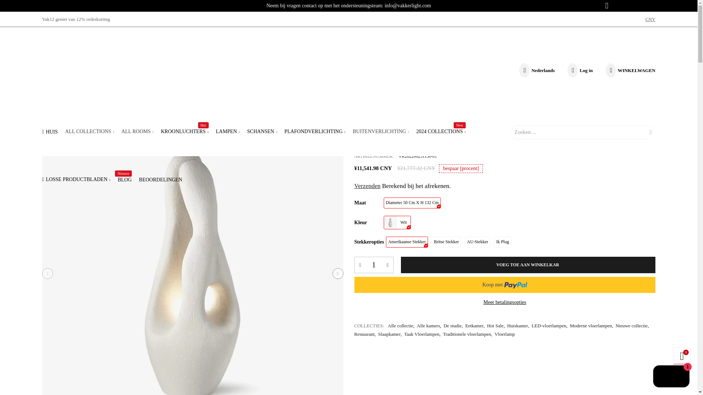 Image resolution: width=703 pixels, height=395 pixels. What do you see at coordinates (50, 132) in the screenshot?
I see `huis` at bounding box center [50, 132].